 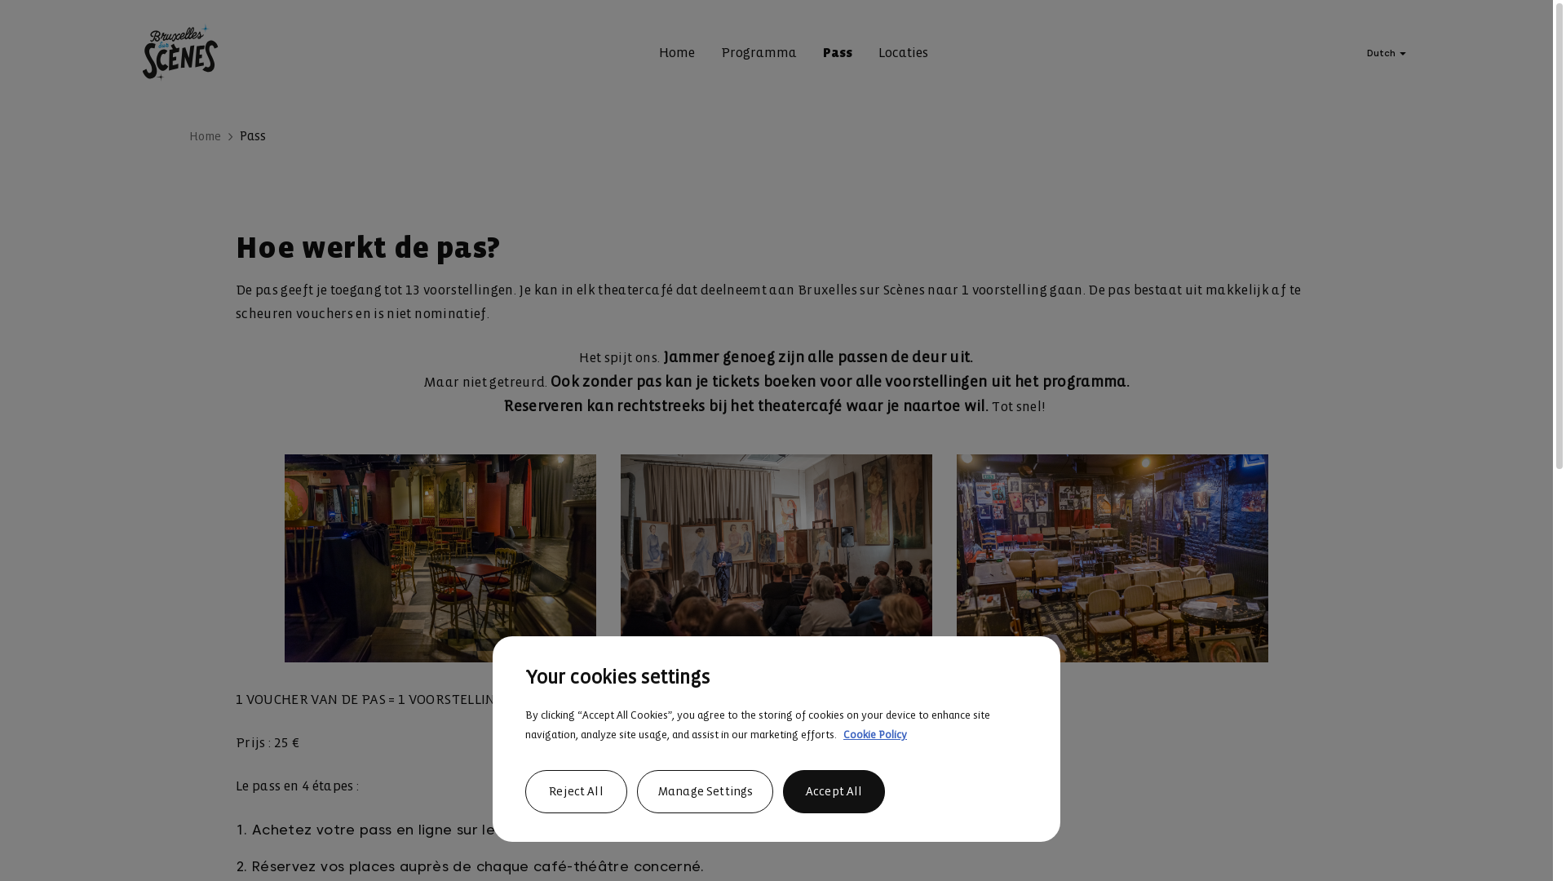 I want to click on _JPR8538, so click(x=440, y=558).